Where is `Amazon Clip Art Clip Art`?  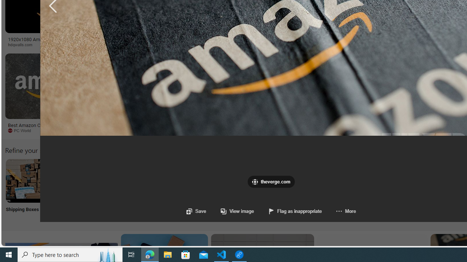 Amazon Clip Art Clip Art is located at coordinates (124, 190).